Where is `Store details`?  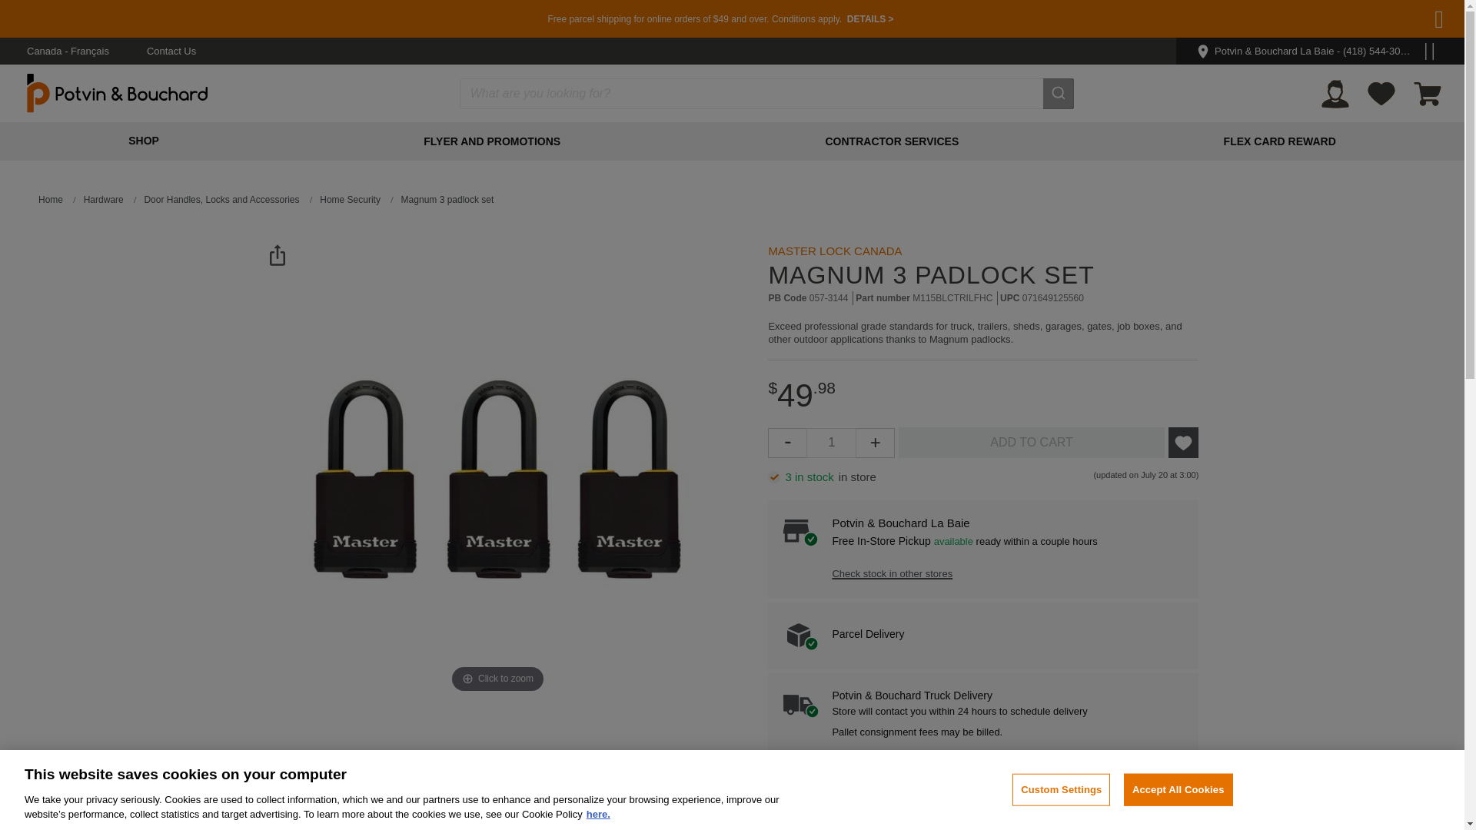 Store details is located at coordinates (1226, 37).